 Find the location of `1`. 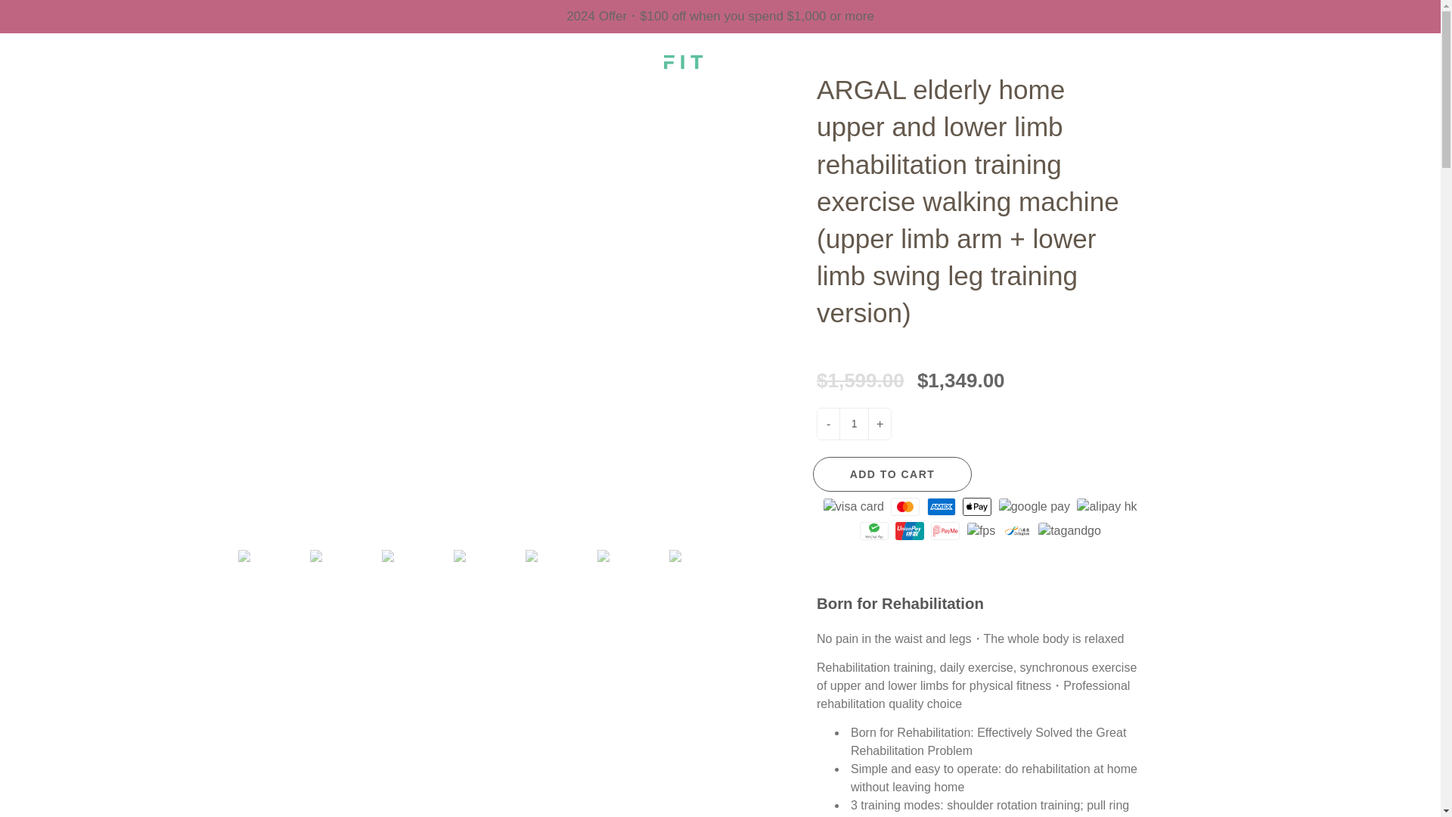

1 is located at coordinates (853, 424).